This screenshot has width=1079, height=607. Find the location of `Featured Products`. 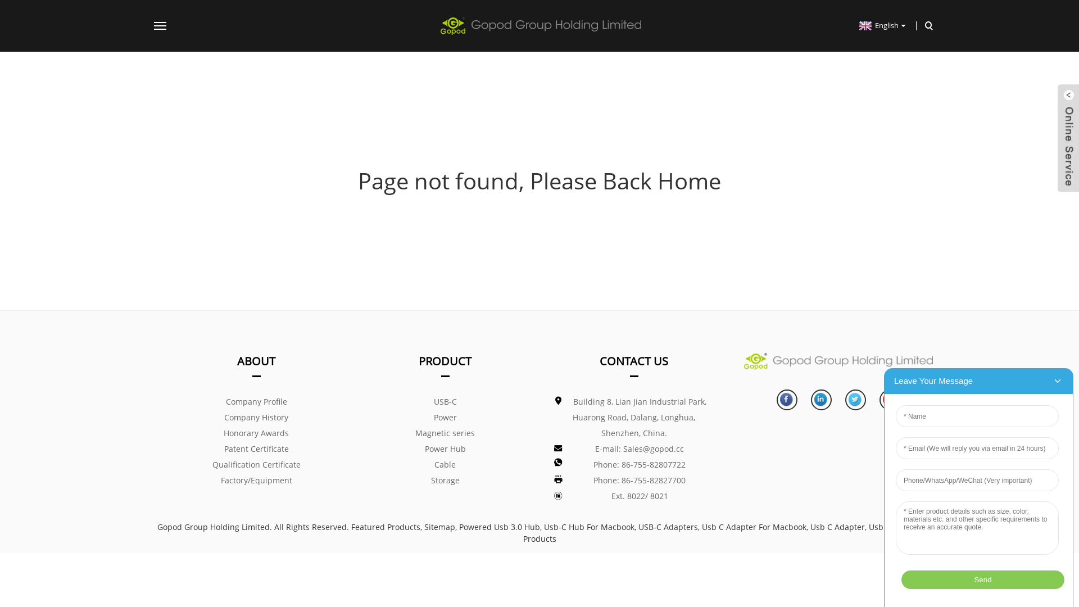

Featured Products is located at coordinates (386, 527).